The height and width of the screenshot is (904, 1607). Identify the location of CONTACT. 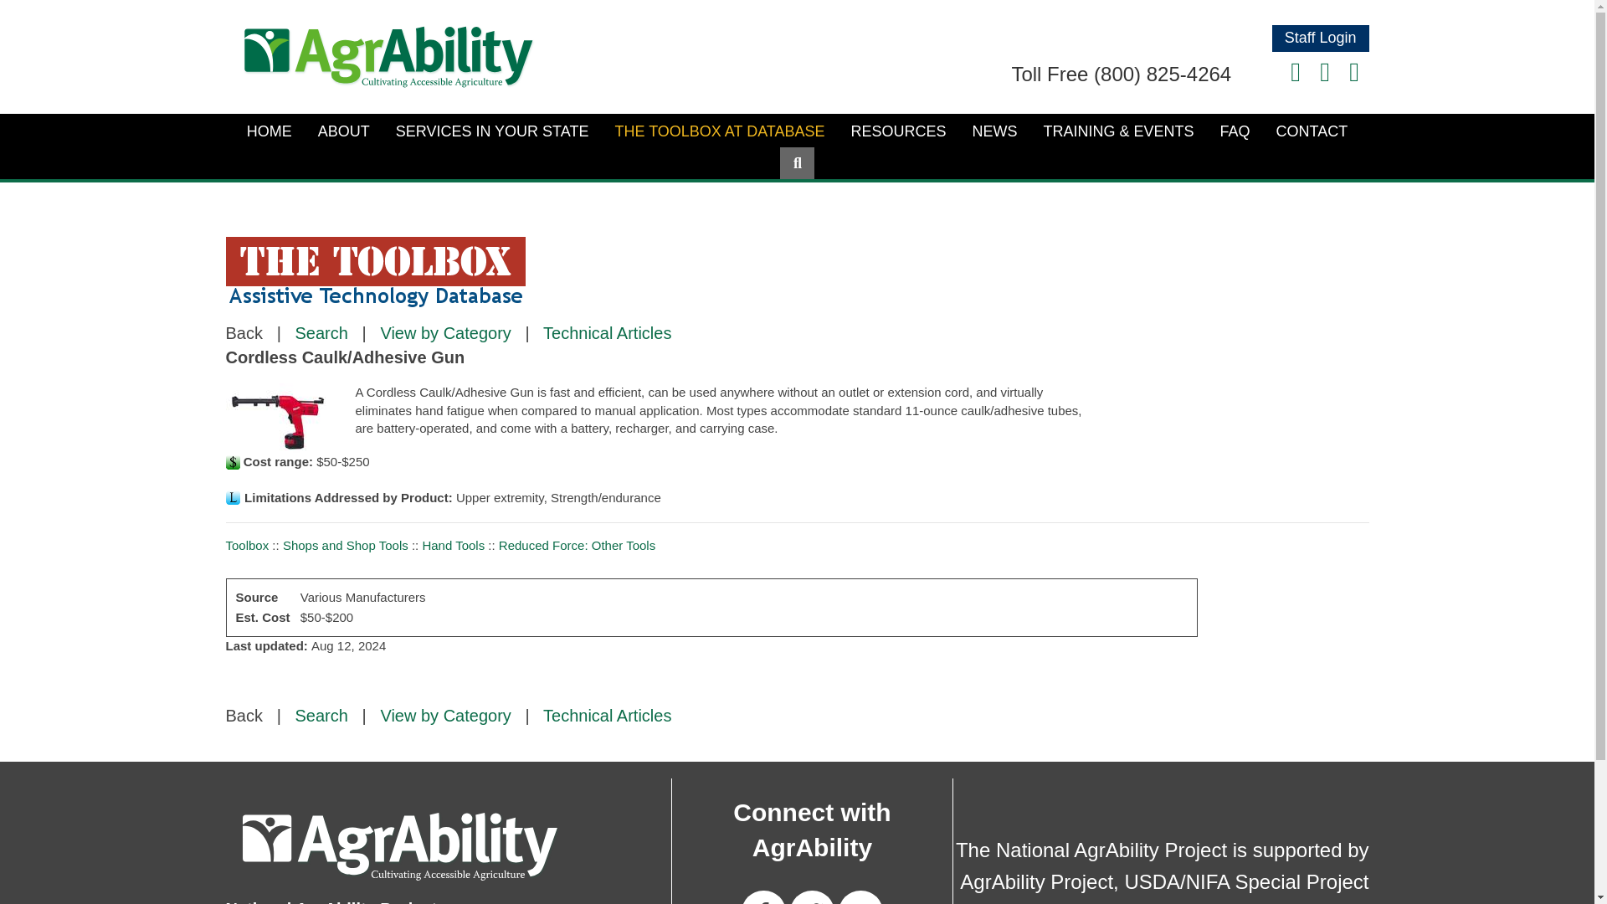
(1312, 131).